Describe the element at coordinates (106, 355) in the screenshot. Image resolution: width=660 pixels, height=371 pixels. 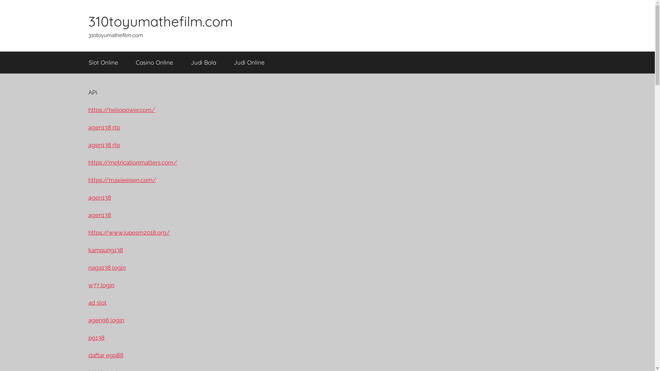
I see `daftar egp88` at that location.